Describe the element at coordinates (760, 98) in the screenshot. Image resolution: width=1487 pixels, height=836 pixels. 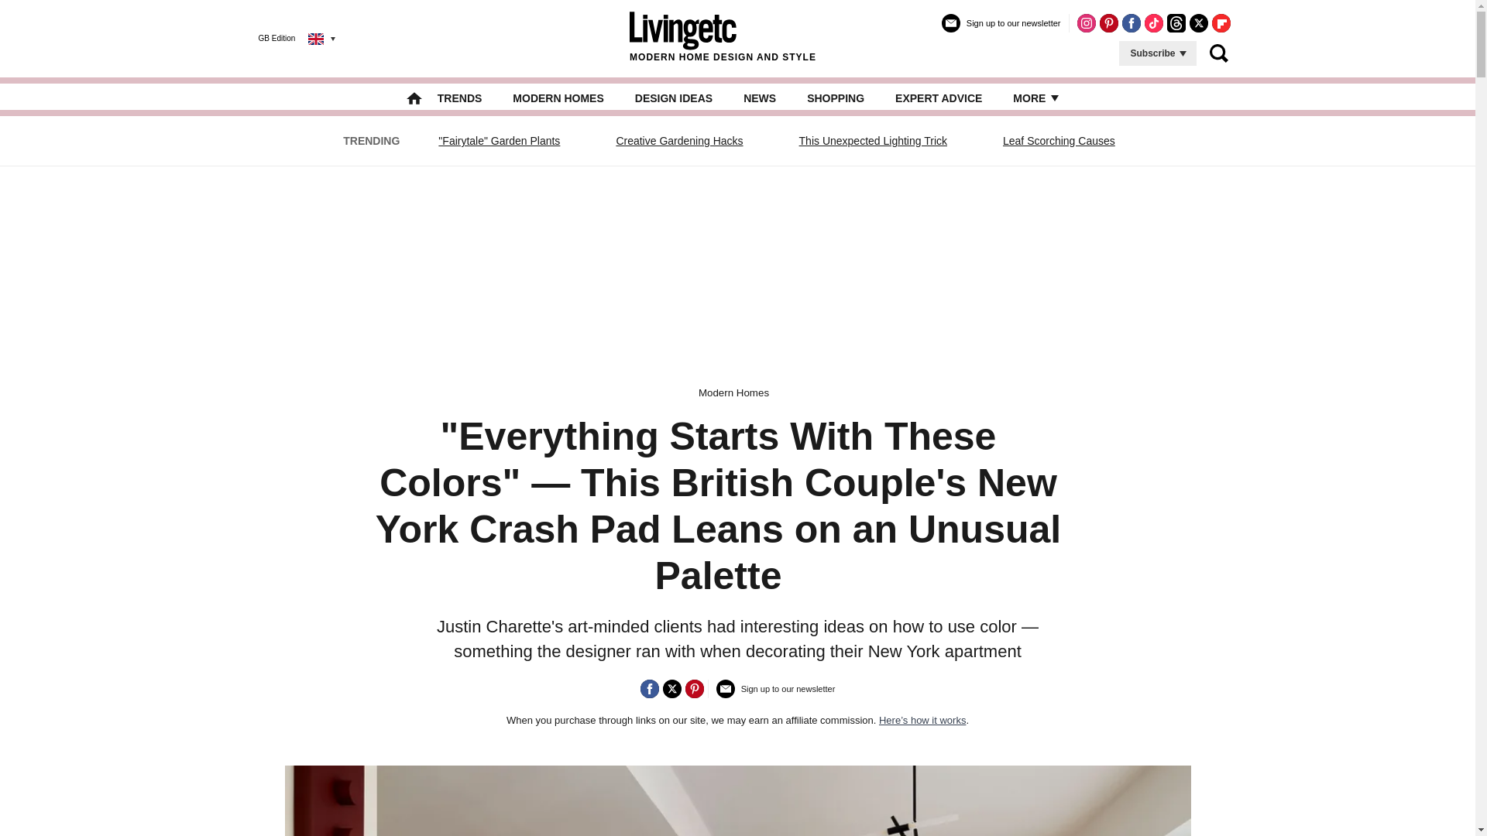
I see `NEWS` at that location.